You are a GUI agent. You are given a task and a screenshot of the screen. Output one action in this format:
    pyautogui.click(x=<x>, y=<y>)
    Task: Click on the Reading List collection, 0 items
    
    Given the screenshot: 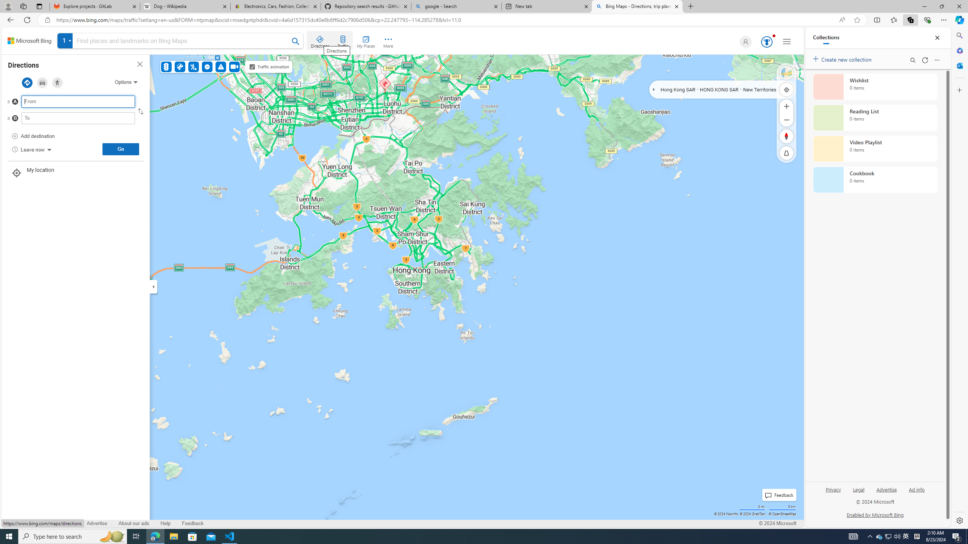 What is the action you would take?
    pyautogui.click(x=875, y=118)
    